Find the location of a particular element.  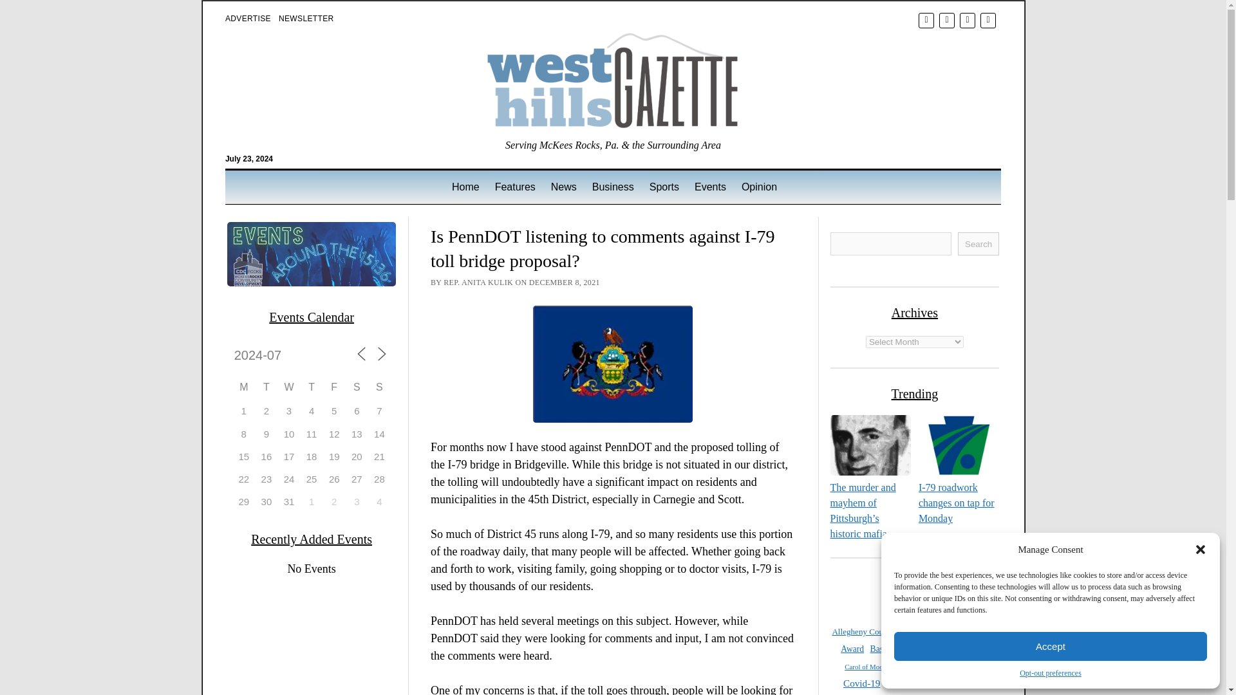

Opt-out preferences is located at coordinates (1051, 673).